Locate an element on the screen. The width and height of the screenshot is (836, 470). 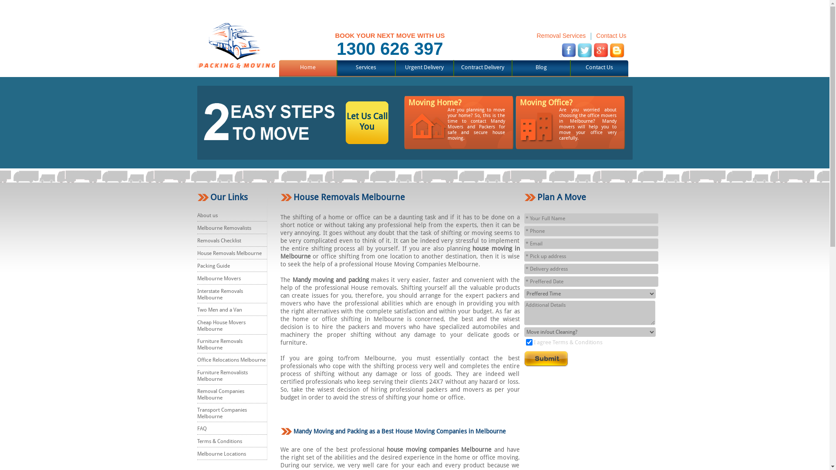
Office Relocations Melbourne is located at coordinates (231, 360).